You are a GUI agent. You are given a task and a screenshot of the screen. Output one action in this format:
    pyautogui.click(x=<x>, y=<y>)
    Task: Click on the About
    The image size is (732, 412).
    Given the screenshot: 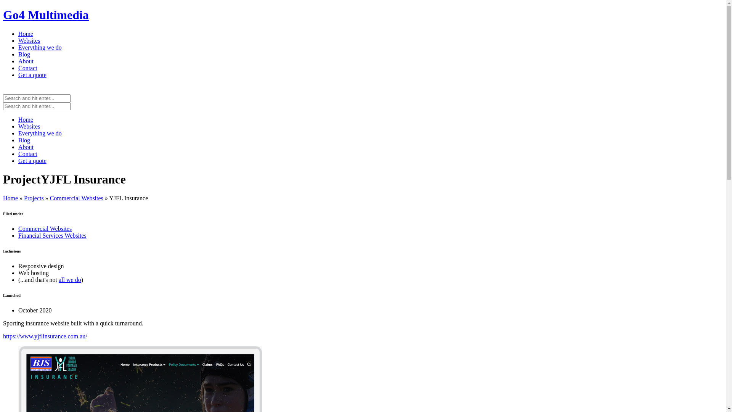 What is the action you would take?
    pyautogui.click(x=26, y=147)
    